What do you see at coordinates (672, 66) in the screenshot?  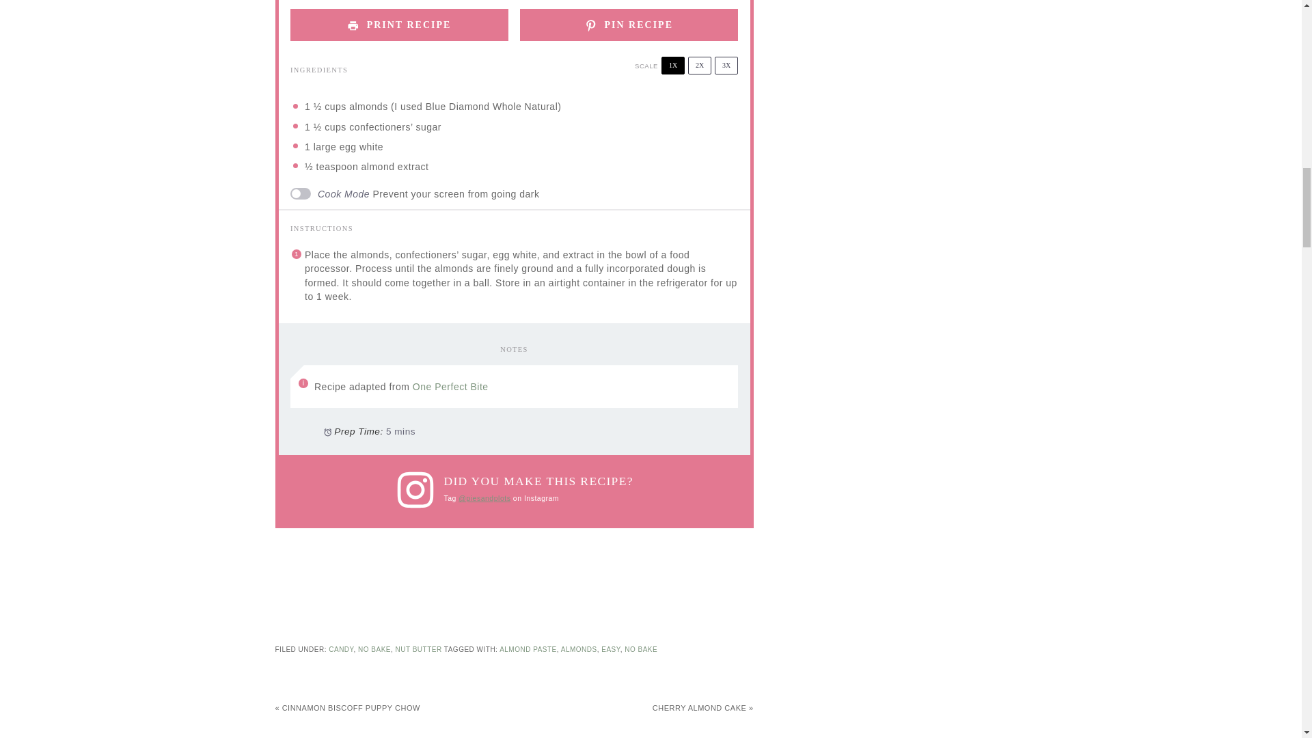 I see `1X` at bounding box center [672, 66].